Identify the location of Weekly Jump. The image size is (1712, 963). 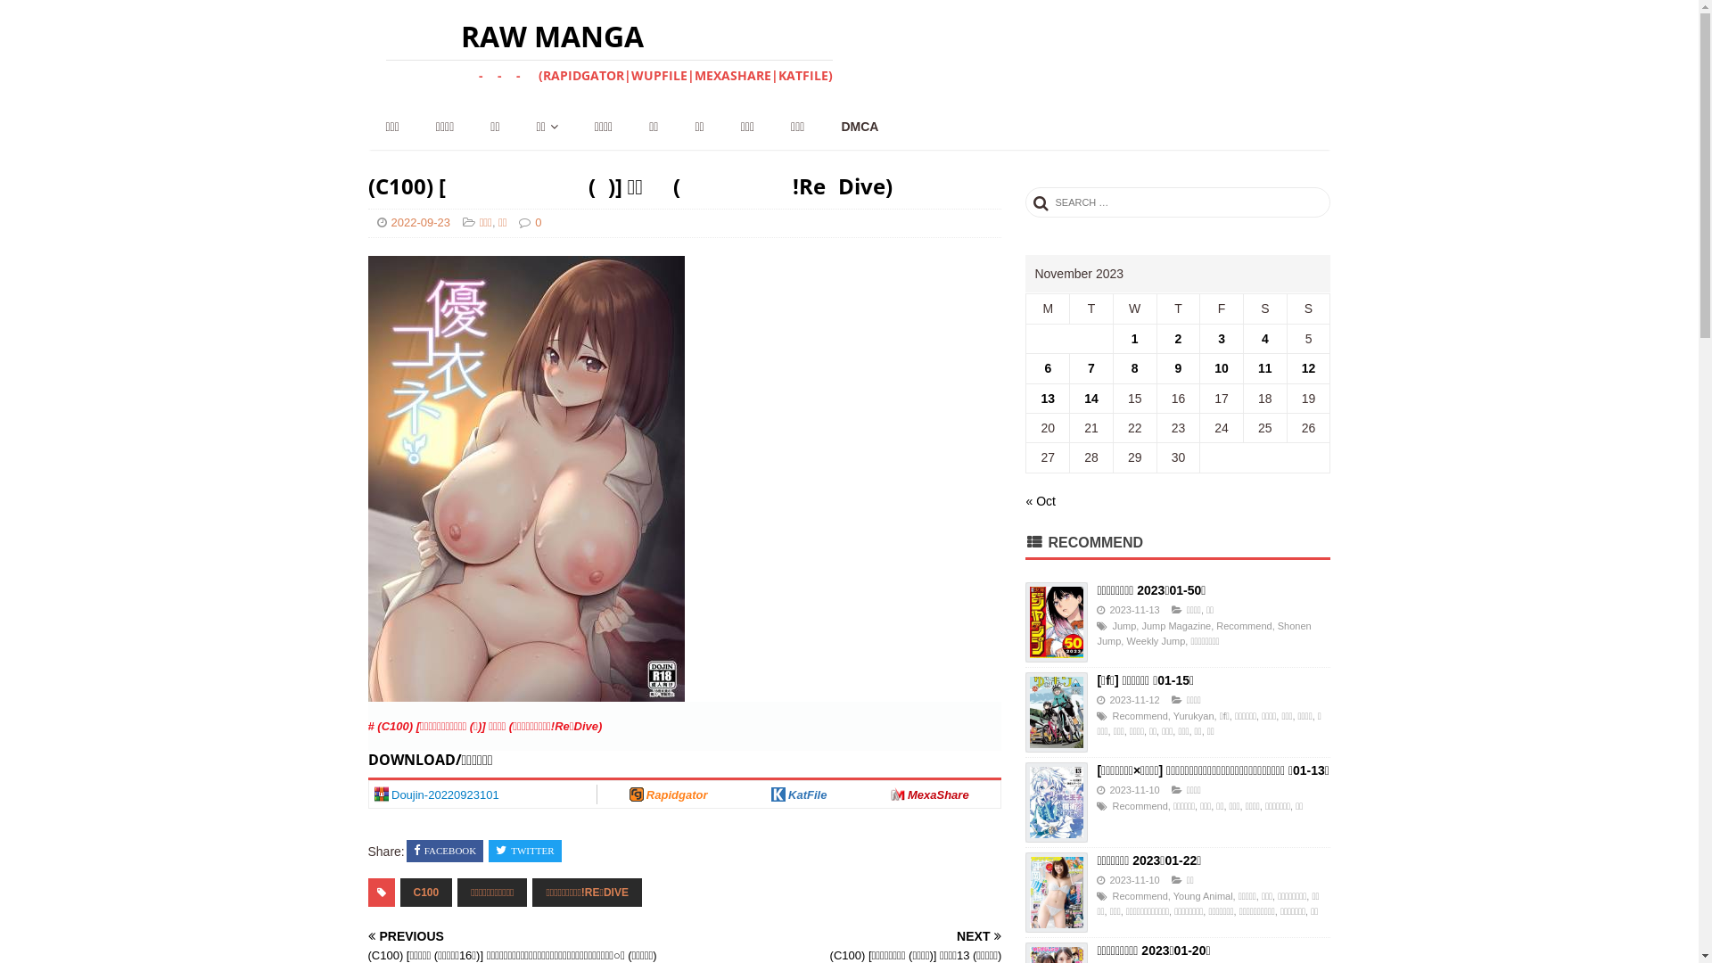
(1156, 641).